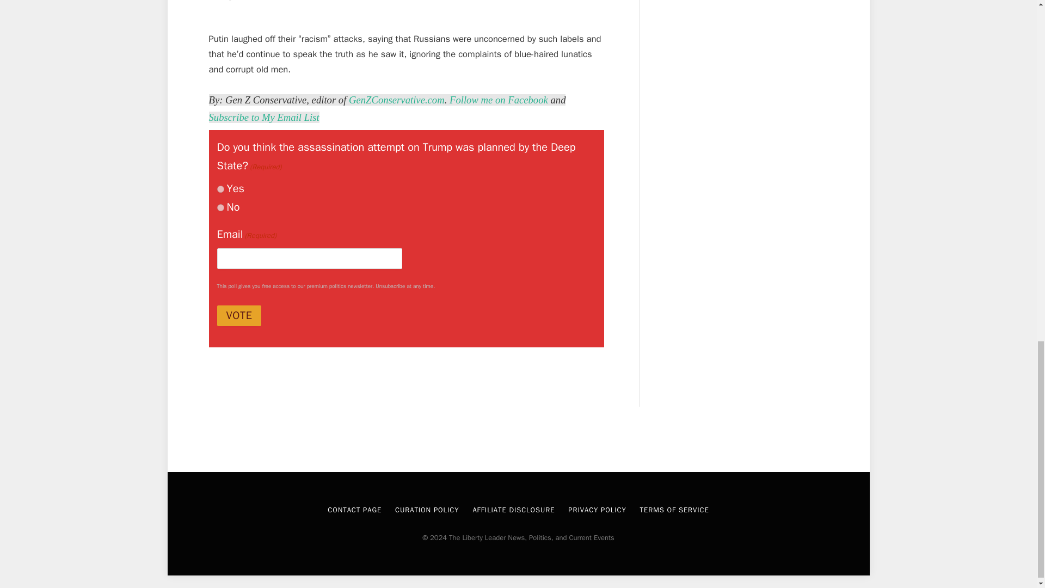  Describe the element at coordinates (597, 510) in the screenshot. I see `PRIVACY POLICY` at that location.